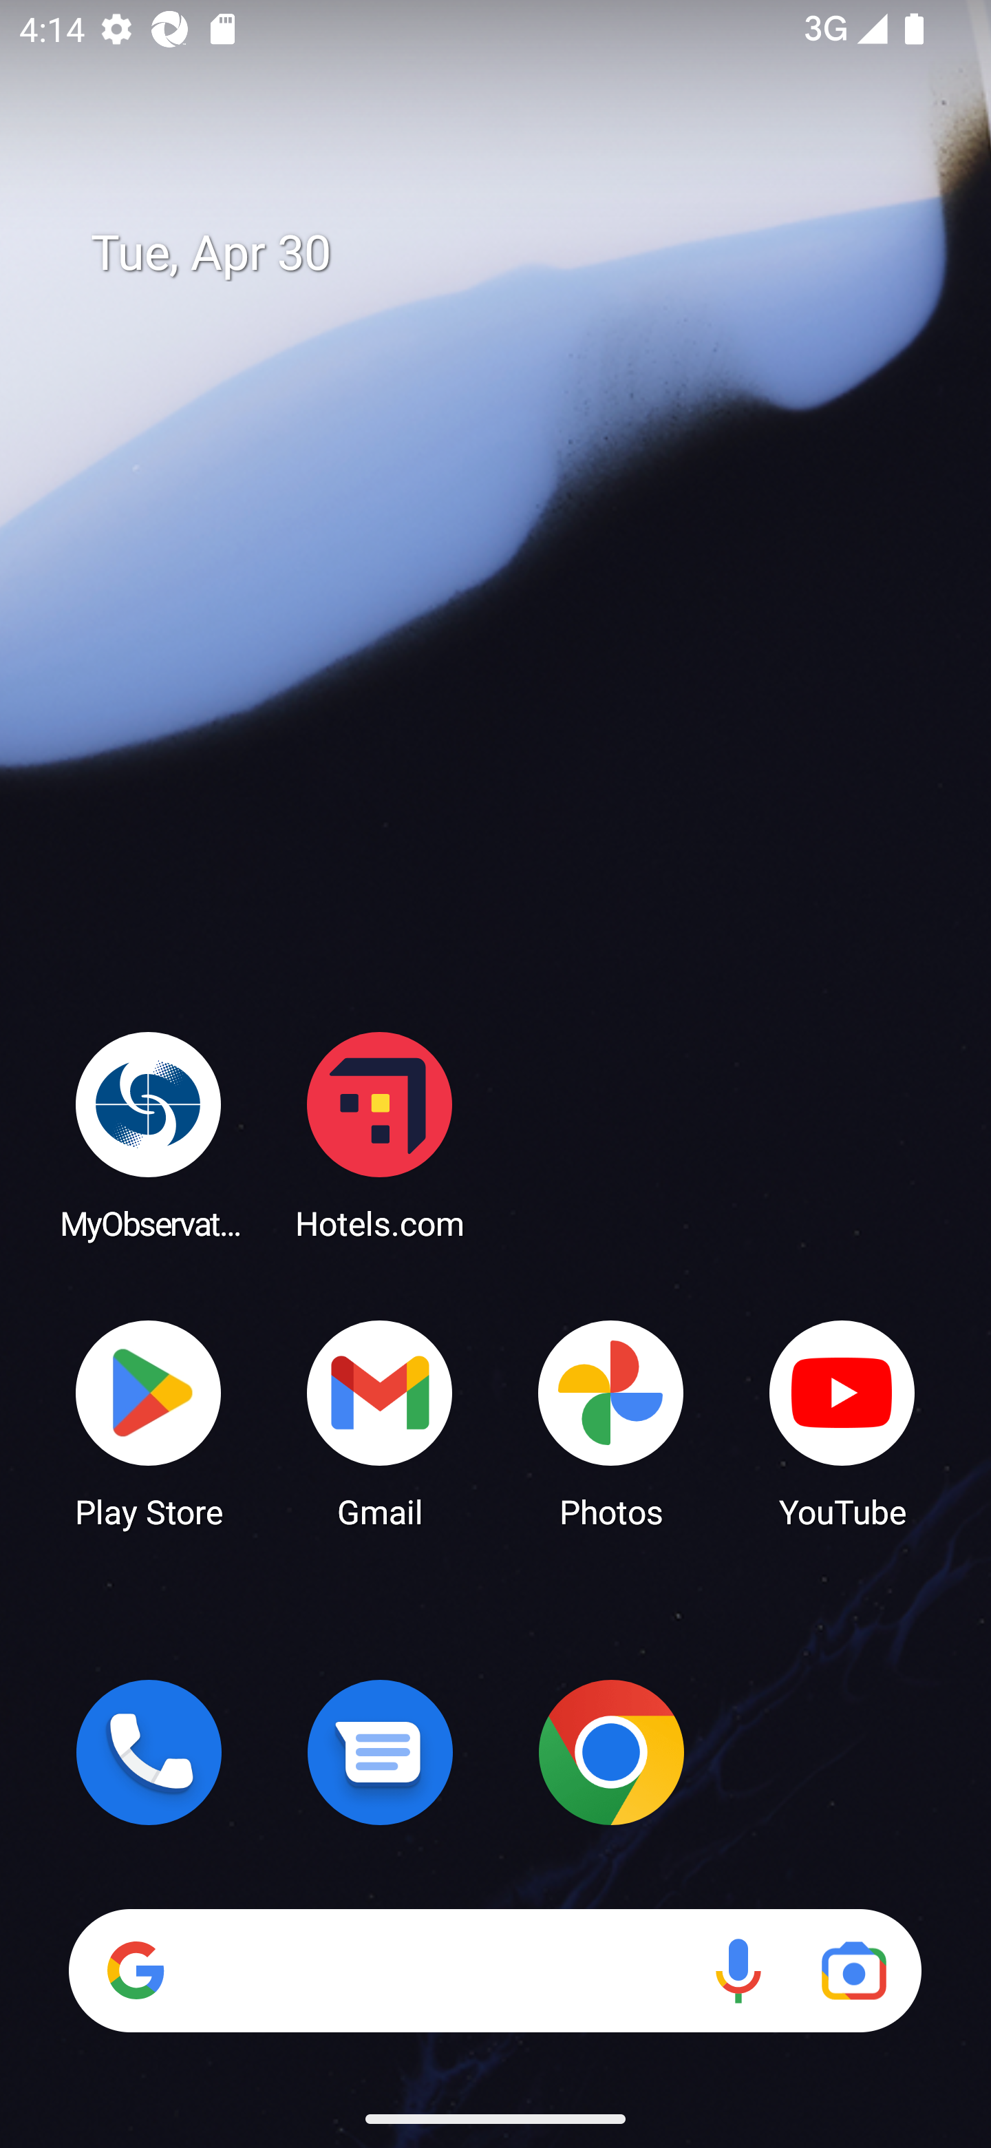 The width and height of the screenshot is (991, 2148). I want to click on Google Lens, so click(853, 1970).